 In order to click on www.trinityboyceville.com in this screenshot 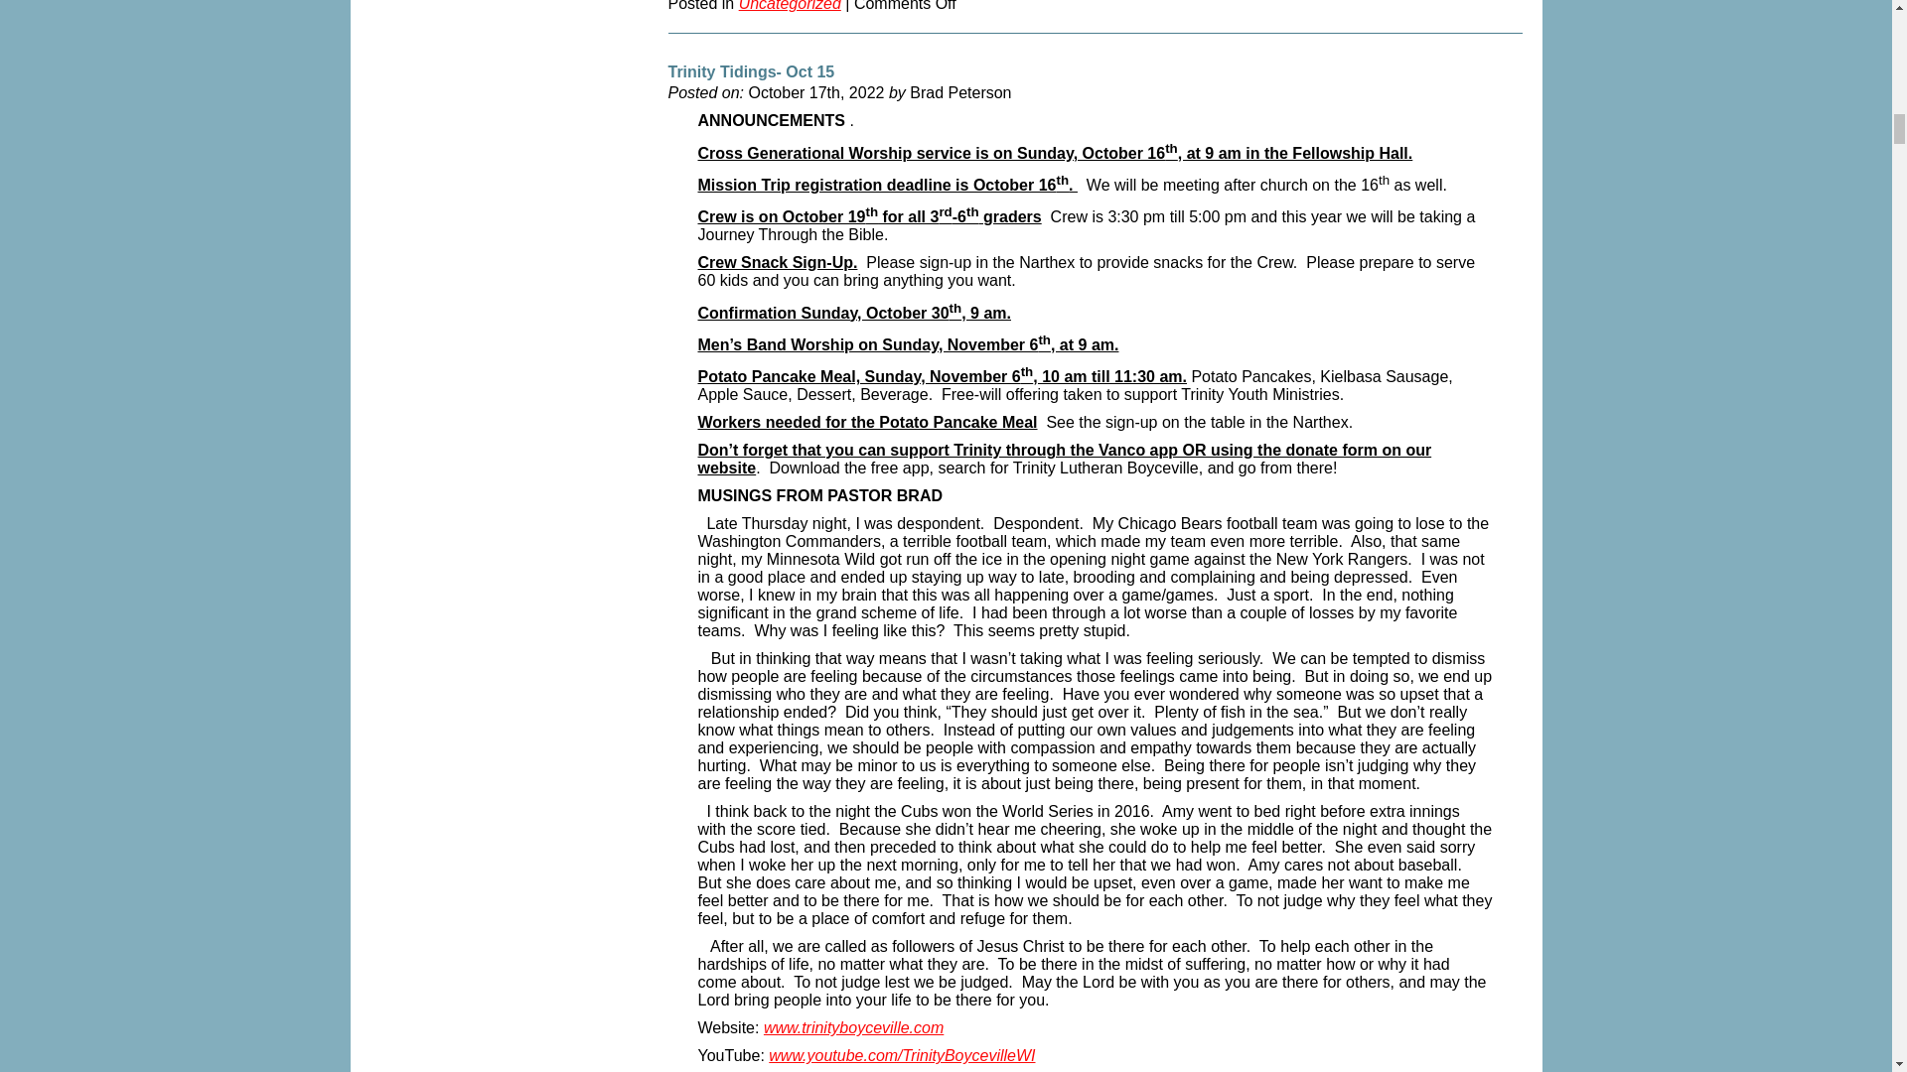, I will do `click(854, 1031)`.